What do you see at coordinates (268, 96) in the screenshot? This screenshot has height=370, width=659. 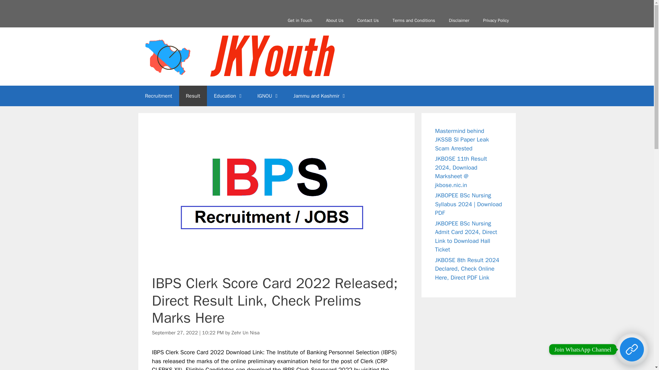 I see `IGNOU` at bounding box center [268, 96].